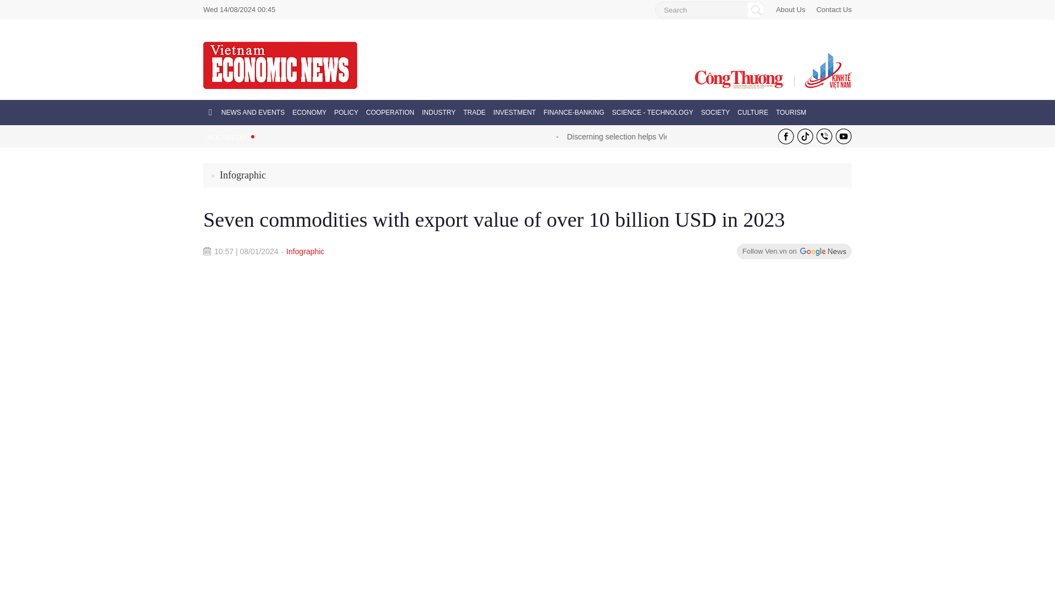 The height and width of the screenshot is (593, 1055). Describe the element at coordinates (474, 112) in the screenshot. I see `TRADE` at that location.